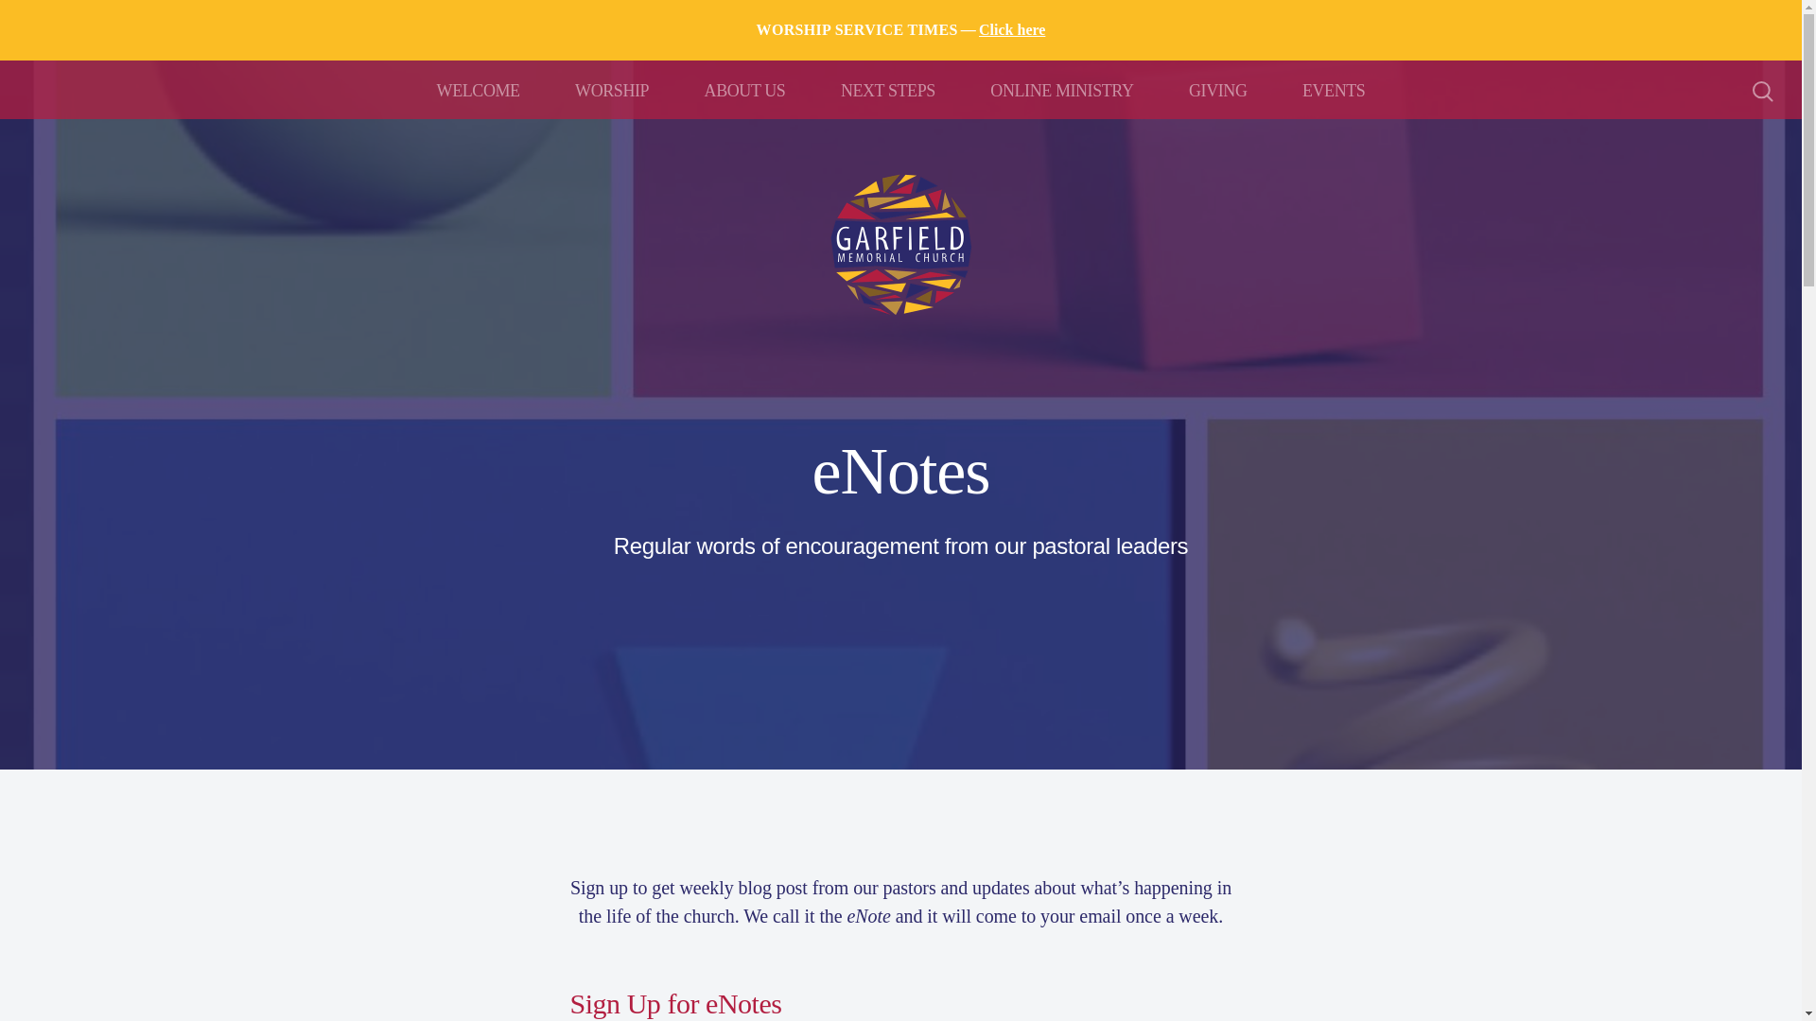 The height and width of the screenshot is (1021, 1816). What do you see at coordinates (1061, 89) in the screenshot?
I see `ONLINE MINISTRY` at bounding box center [1061, 89].